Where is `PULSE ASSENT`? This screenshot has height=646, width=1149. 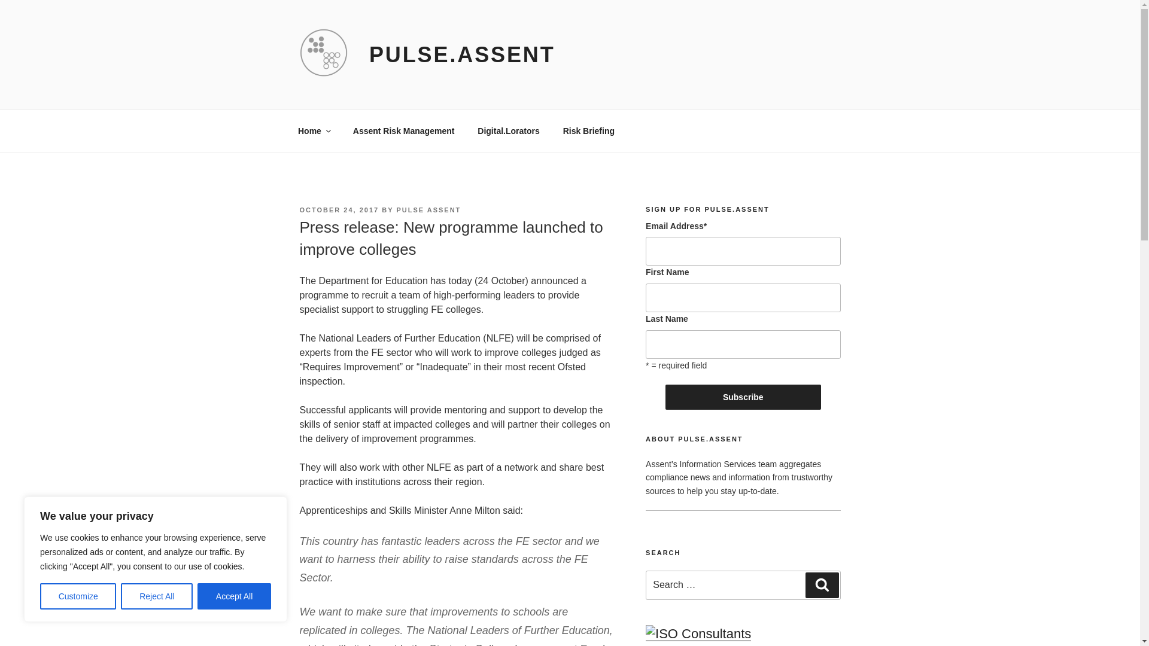 PULSE ASSENT is located at coordinates (428, 209).